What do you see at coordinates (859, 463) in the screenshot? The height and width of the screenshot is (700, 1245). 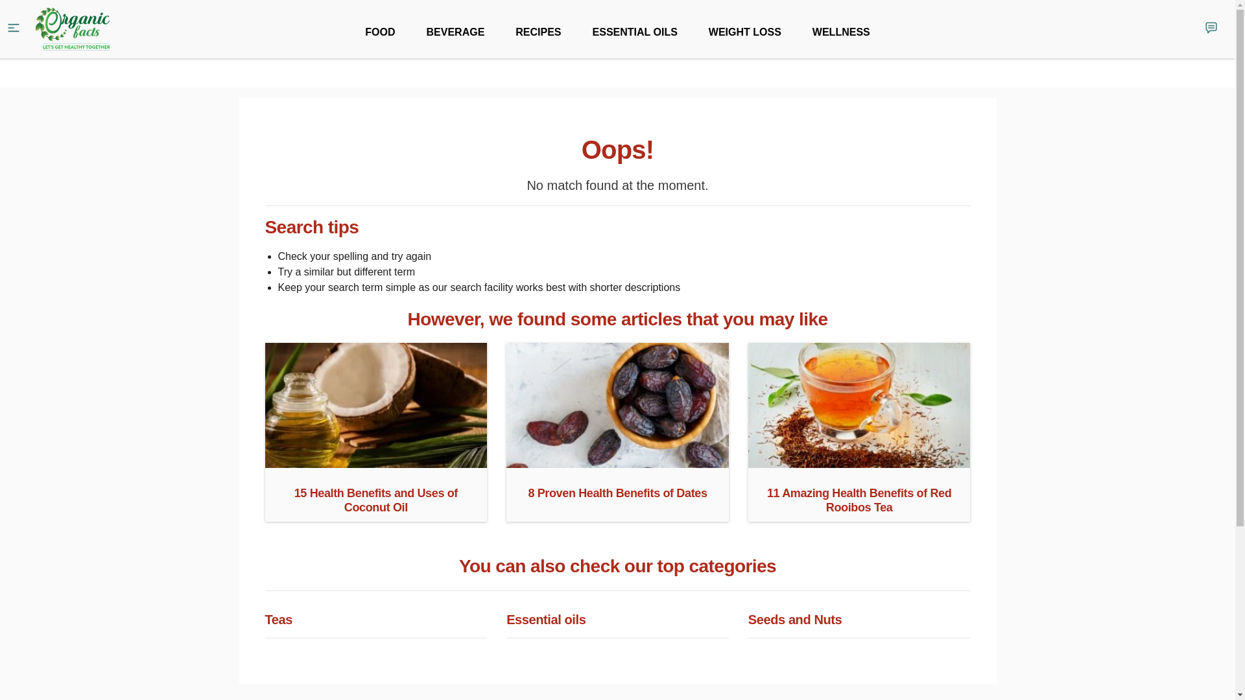 I see `11 Amazing Health Benefits of Red Rooibos Tea` at bounding box center [859, 463].